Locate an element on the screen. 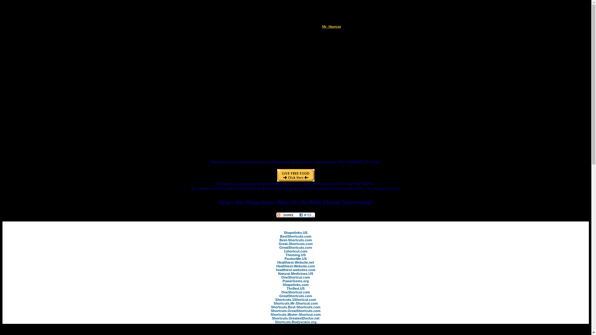 This screenshot has height=335, width=596. Shapelinks Capital For The Shapelinks Way Of Life is located at coordinates (296, 285).